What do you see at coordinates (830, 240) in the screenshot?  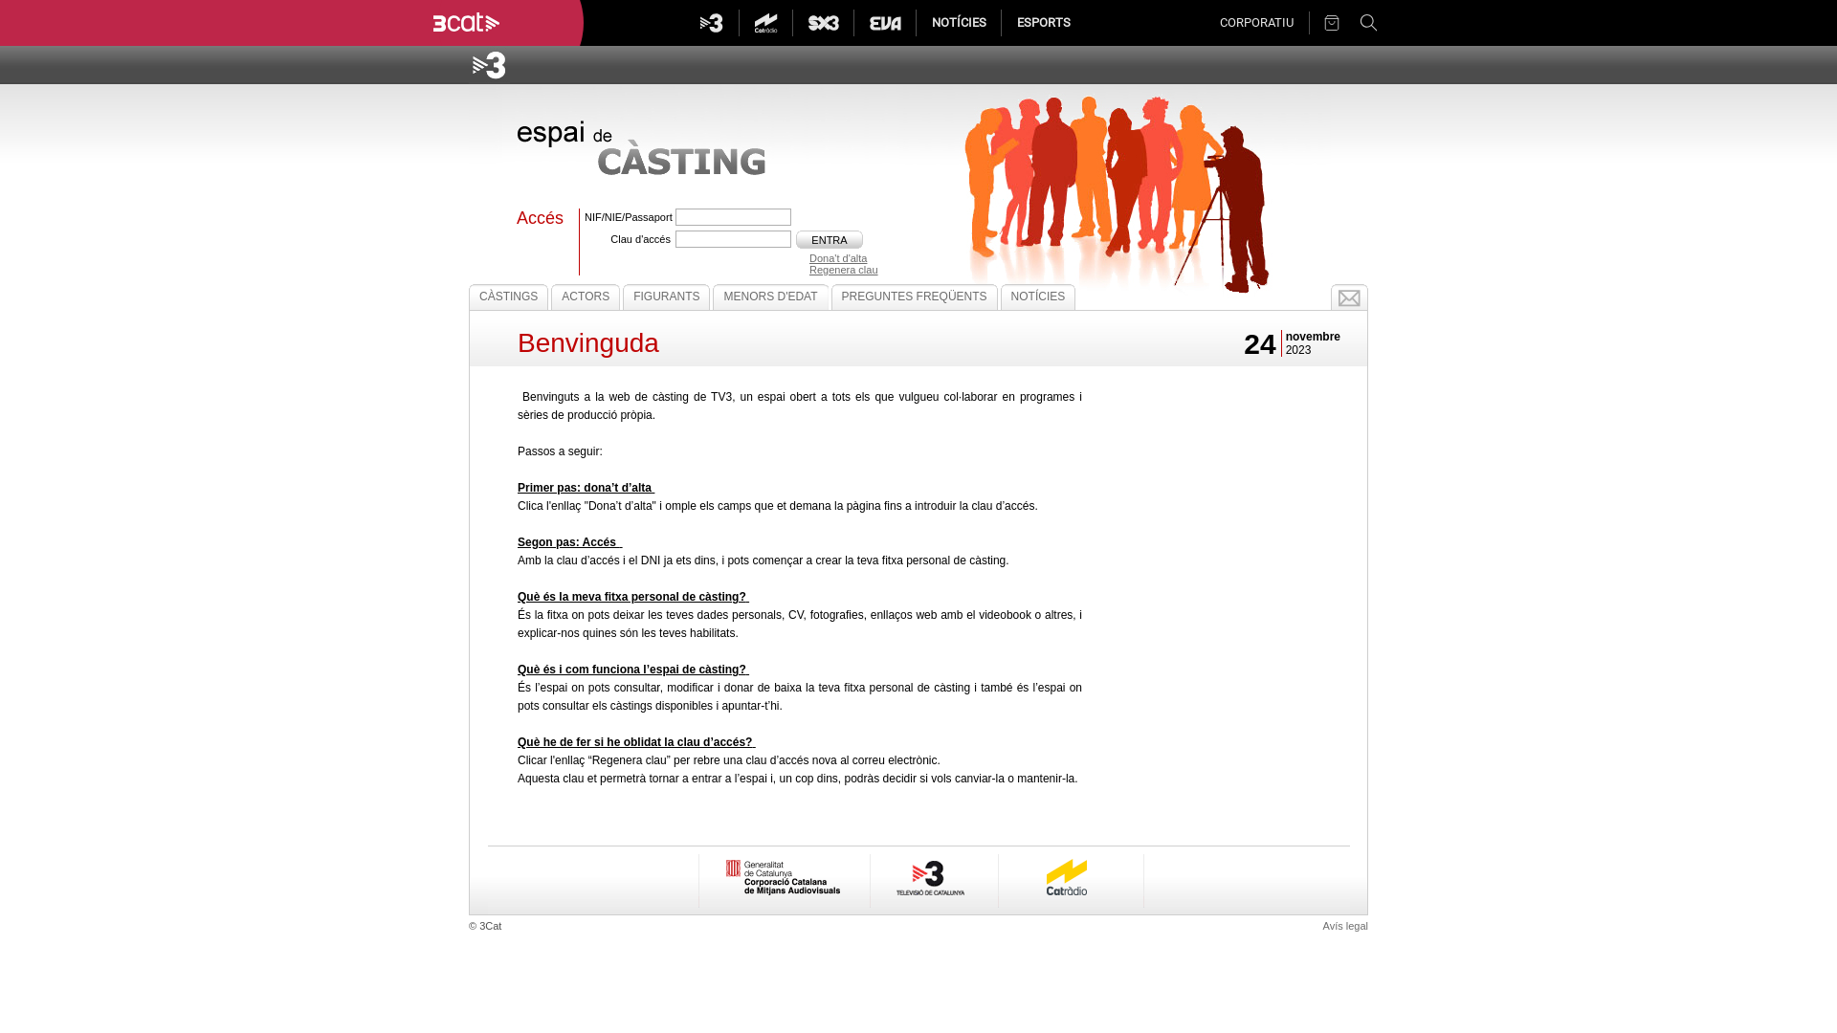 I see `Entra` at bounding box center [830, 240].